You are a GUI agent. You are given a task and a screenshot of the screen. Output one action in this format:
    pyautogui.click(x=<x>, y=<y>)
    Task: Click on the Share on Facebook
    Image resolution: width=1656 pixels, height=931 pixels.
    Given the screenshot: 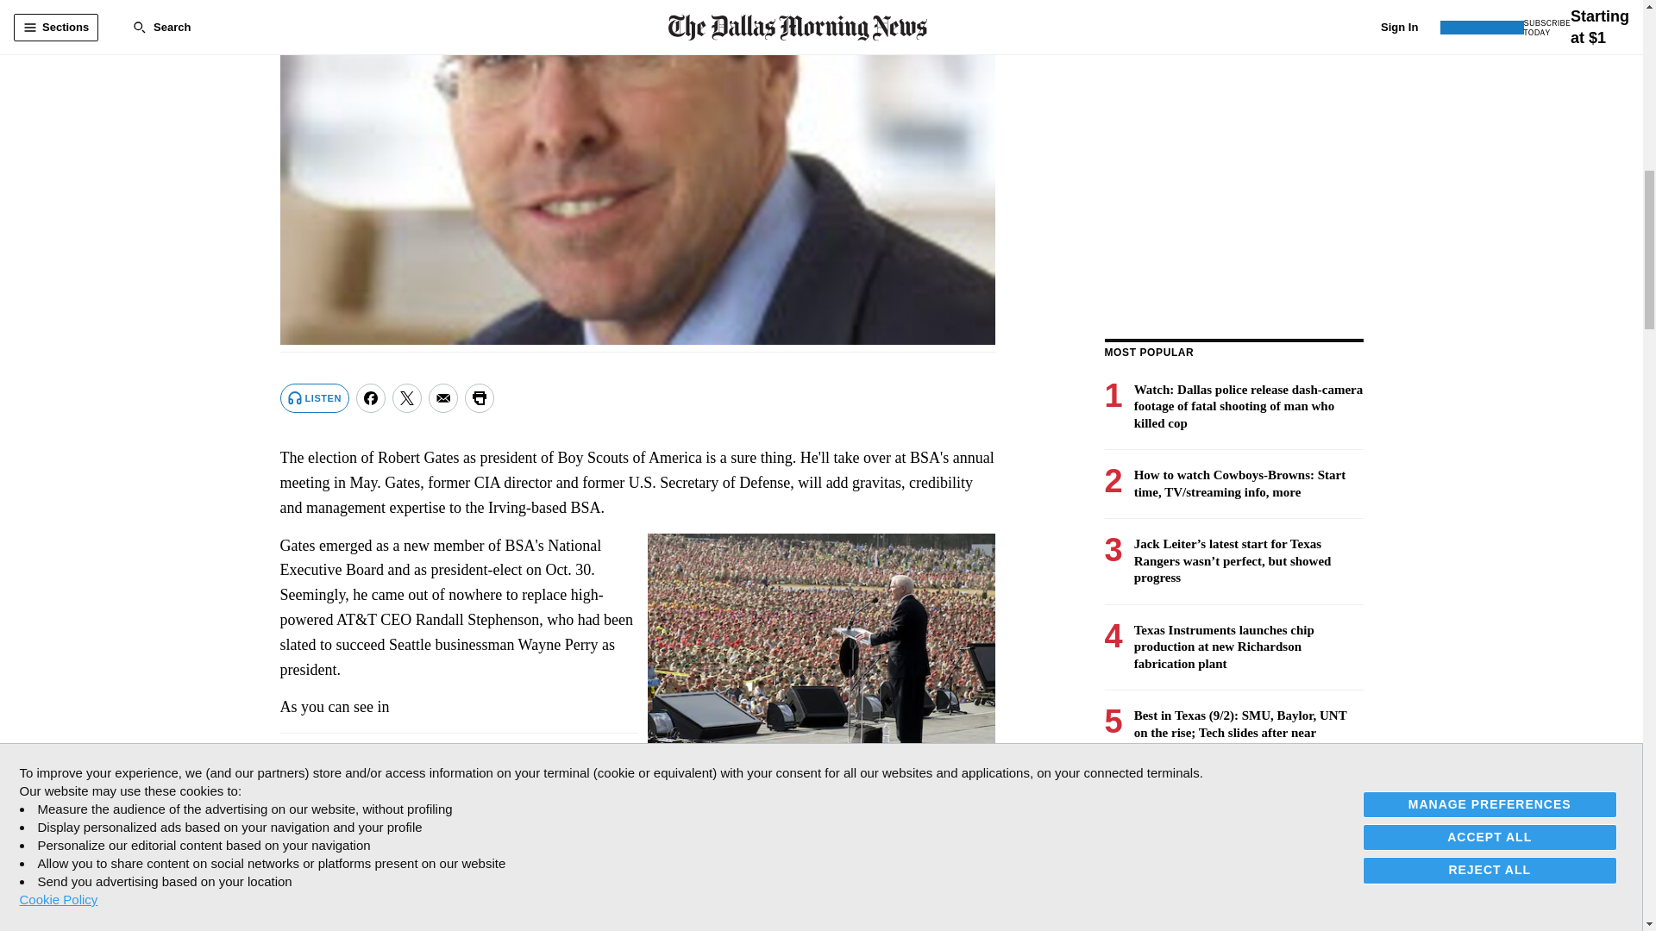 What is the action you would take?
    pyautogui.click(x=371, y=398)
    